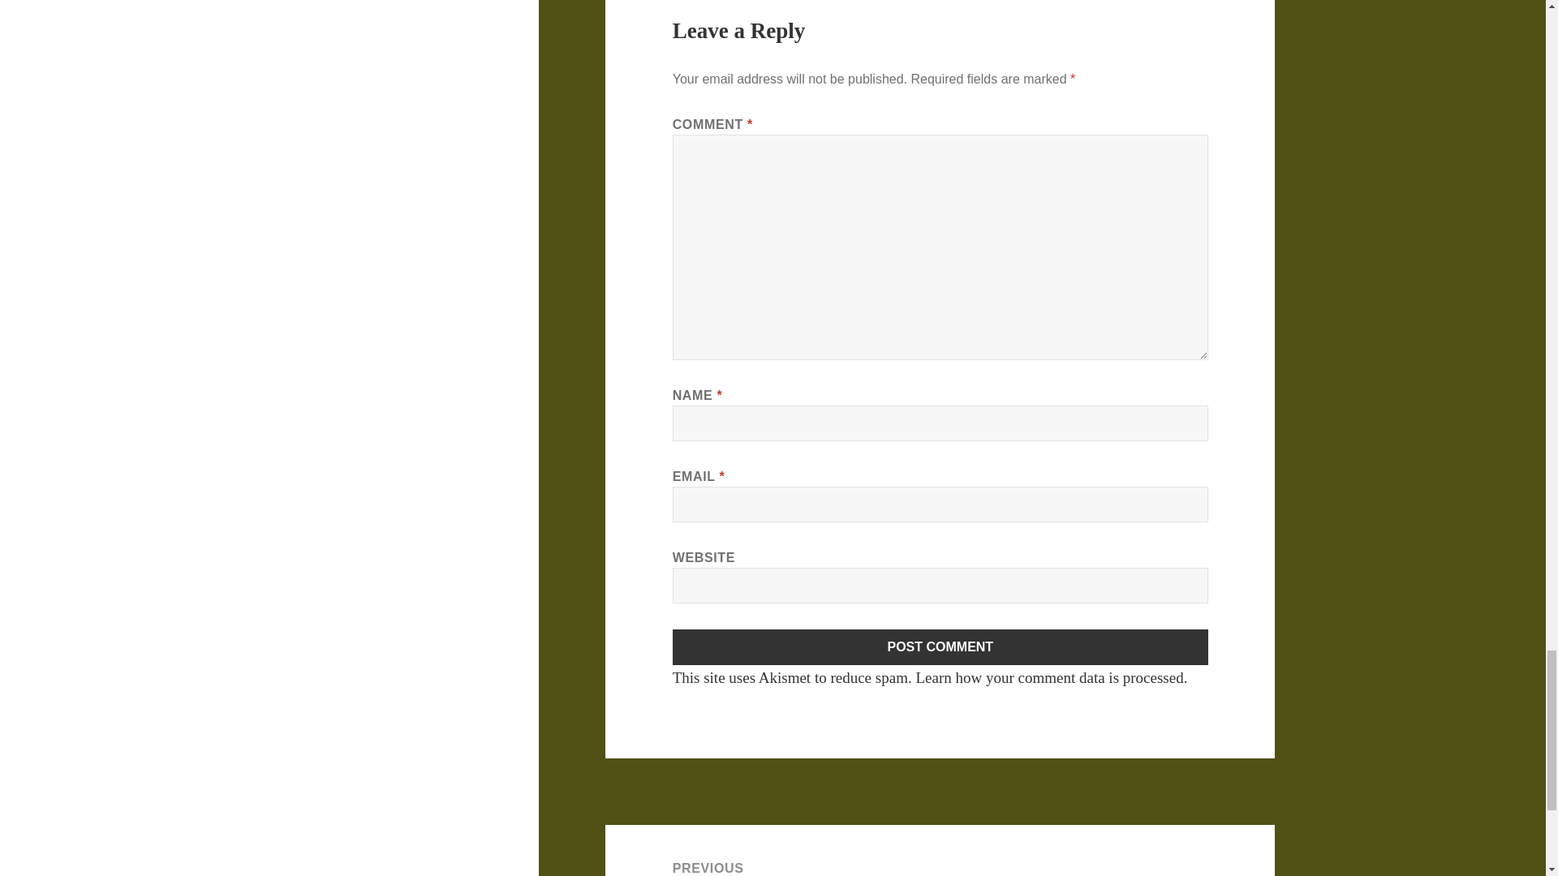  Describe the element at coordinates (940, 647) in the screenshot. I see `Post Comment` at that location.